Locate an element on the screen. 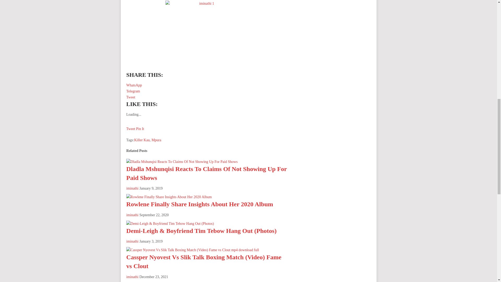  WhatsApp is located at coordinates (134, 85).